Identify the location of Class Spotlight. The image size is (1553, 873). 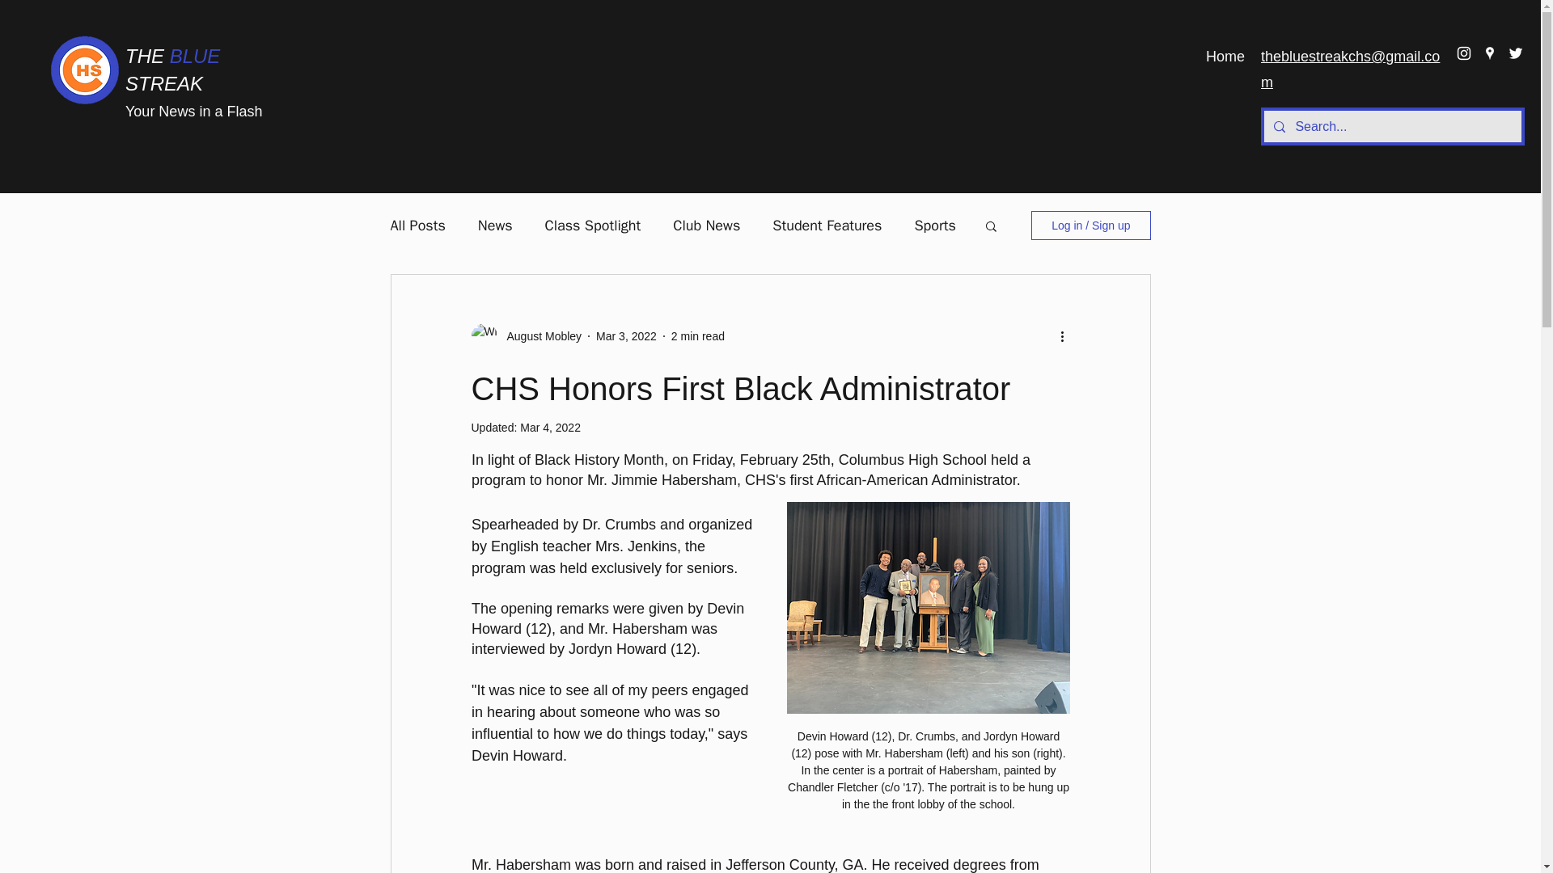
(592, 225).